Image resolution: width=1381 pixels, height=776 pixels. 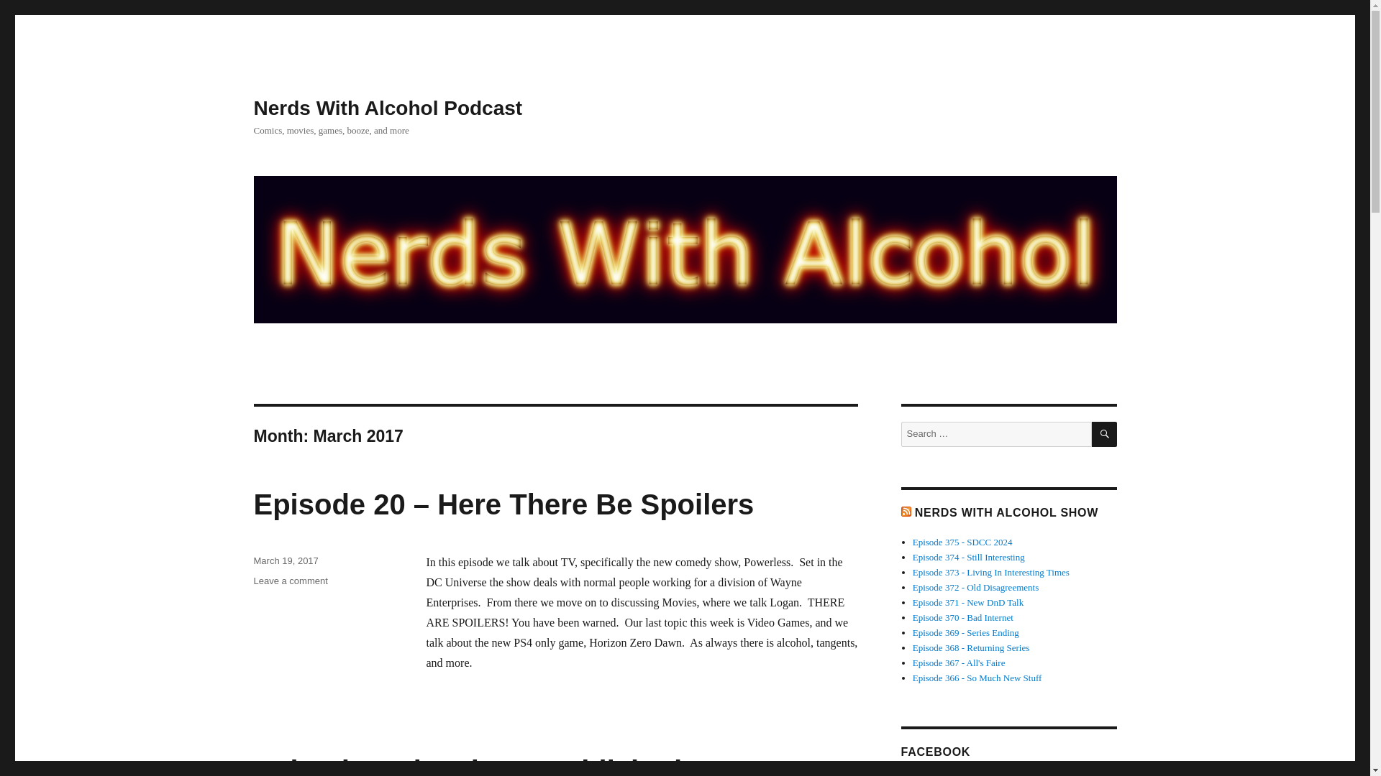 What do you see at coordinates (959, 662) in the screenshot?
I see `Episode 367 - All's Faire` at bounding box center [959, 662].